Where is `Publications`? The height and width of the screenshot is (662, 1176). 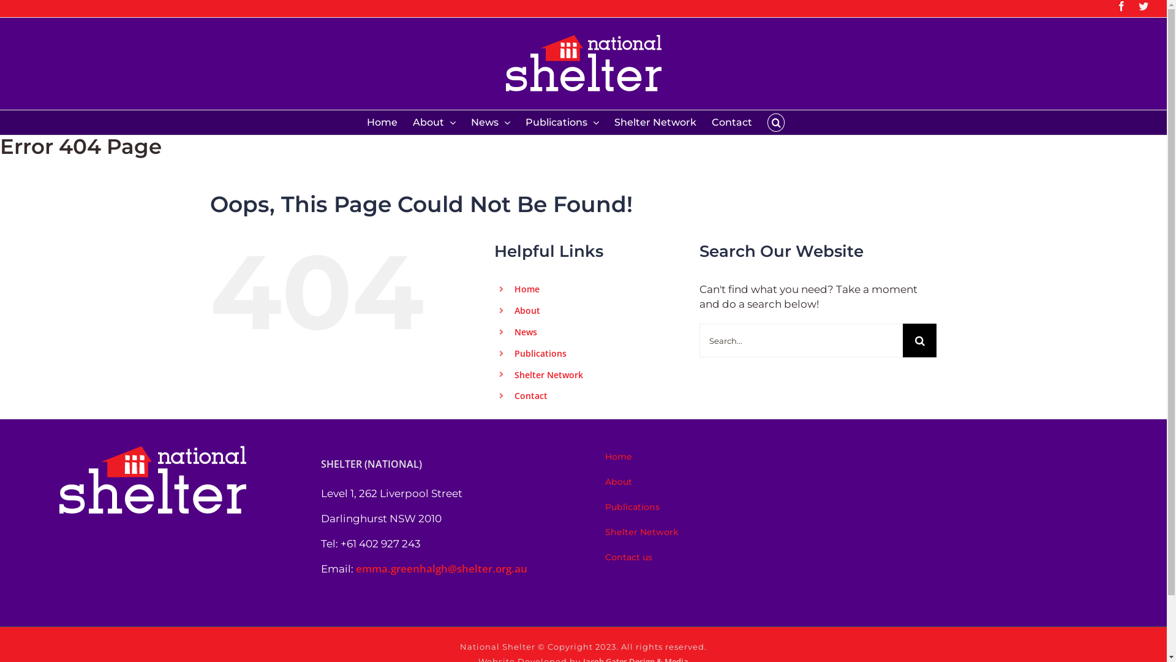 Publications is located at coordinates (540, 353).